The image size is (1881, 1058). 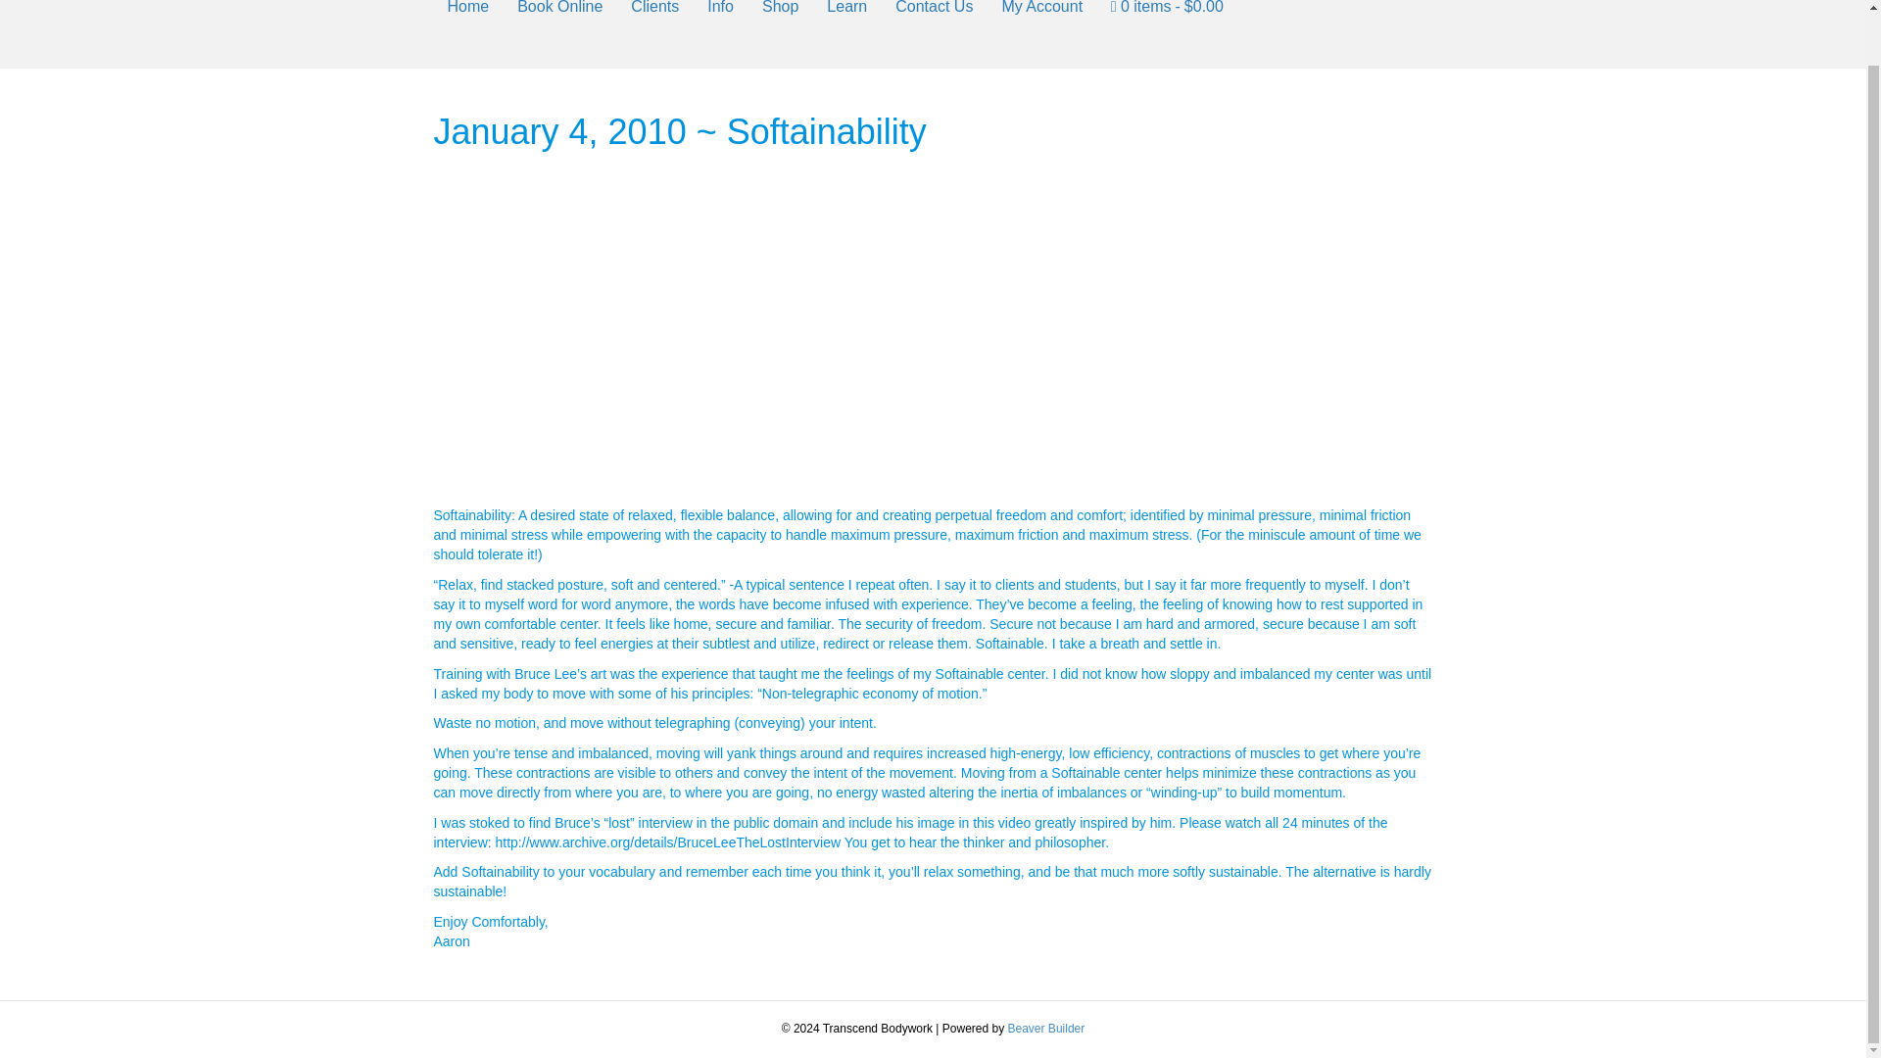 What do you see at coordinates (560, 14) in the screenshot?
I see `Book Online` at bounding box center [560, 14].